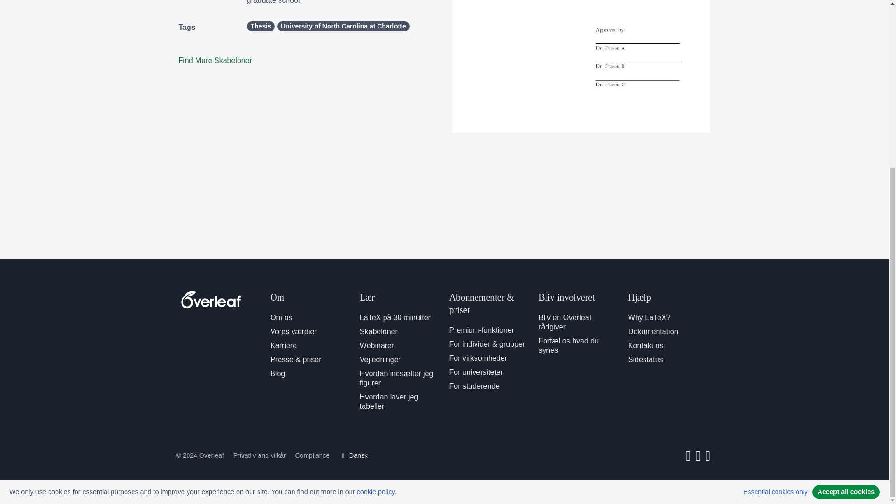 The height and width of the screenshot is (504, 896). Describe the element at coordinates (283, 345) in the screenshot. I see `Karriere` at that location.